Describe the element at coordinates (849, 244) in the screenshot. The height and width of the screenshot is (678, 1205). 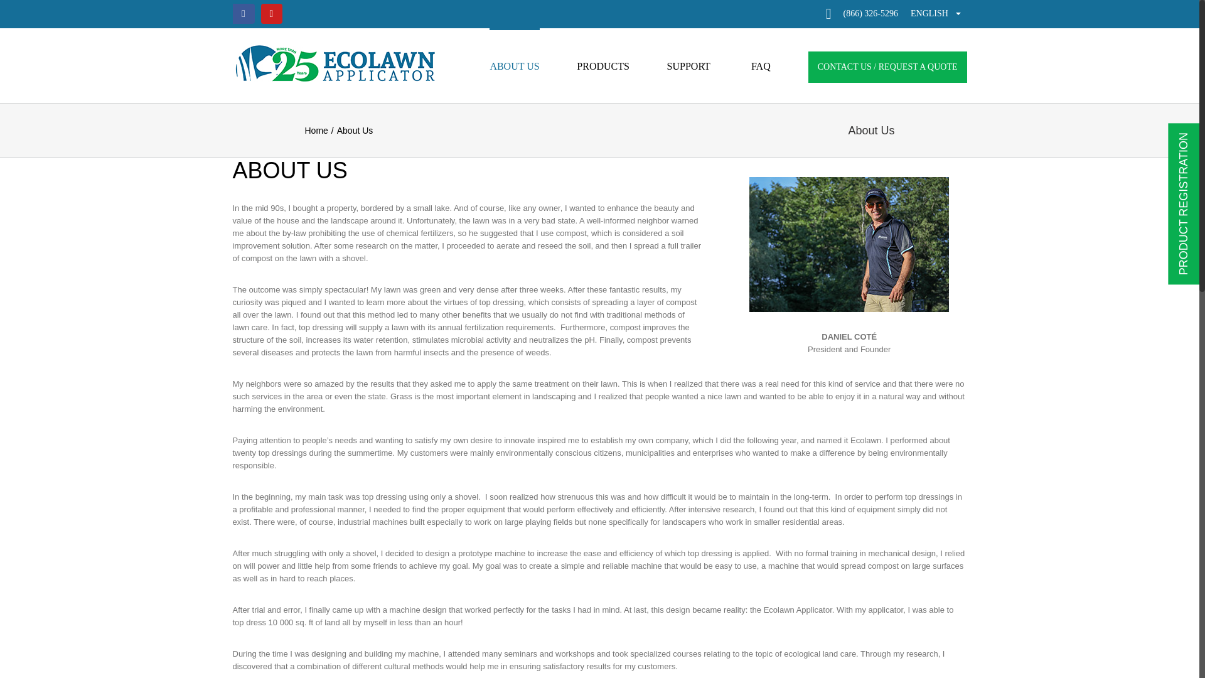
I see `Daniel` at that location.